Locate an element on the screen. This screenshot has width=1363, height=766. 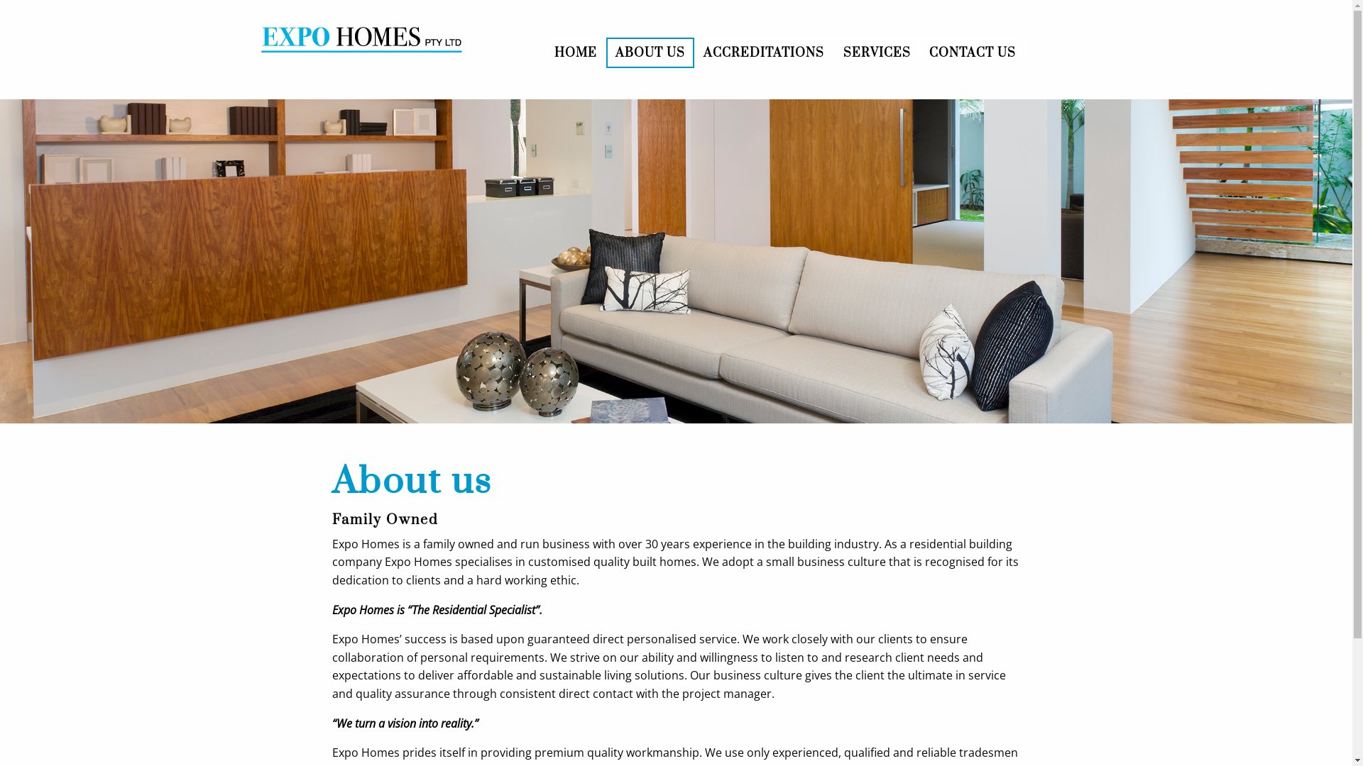
HOME is located at coordinates (575, 52).